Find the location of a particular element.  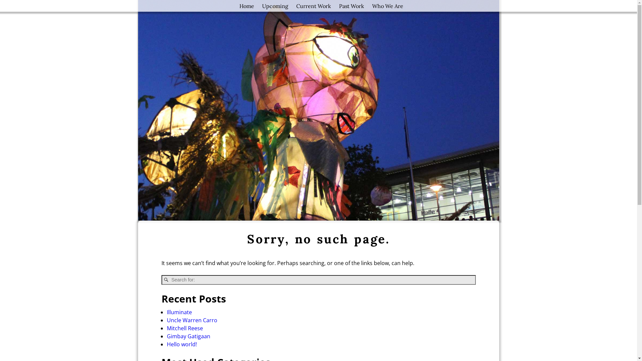

Gimbay Gatigaan is located at coordinates (188, 336).